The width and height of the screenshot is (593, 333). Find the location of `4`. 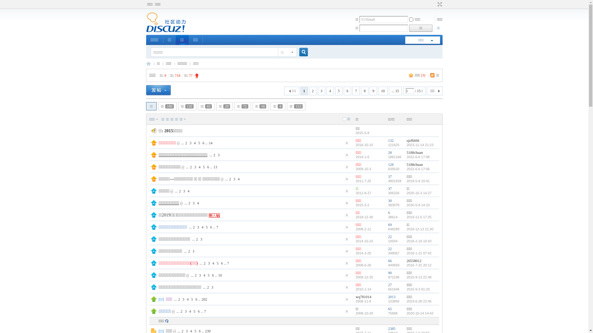

4 is located at coordinates (188, 299).